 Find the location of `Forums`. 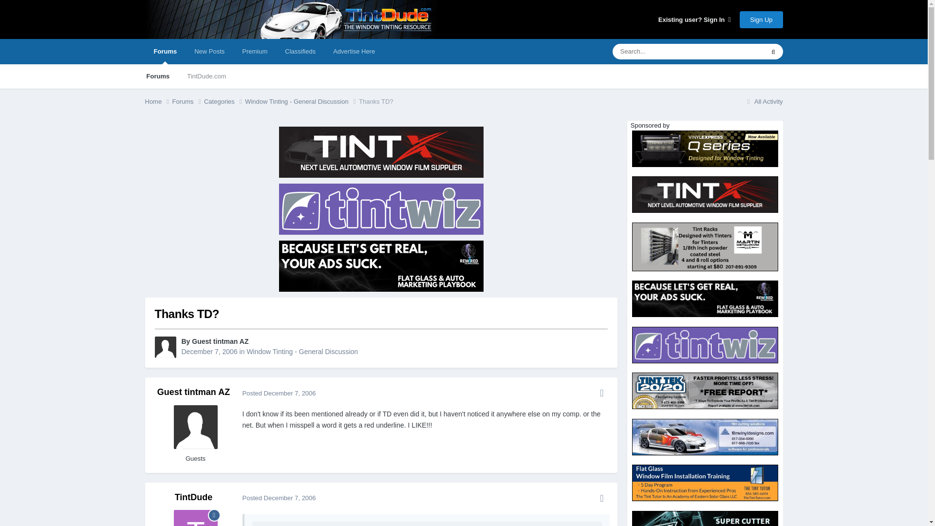

Forums is located at coordinates (166, 51).